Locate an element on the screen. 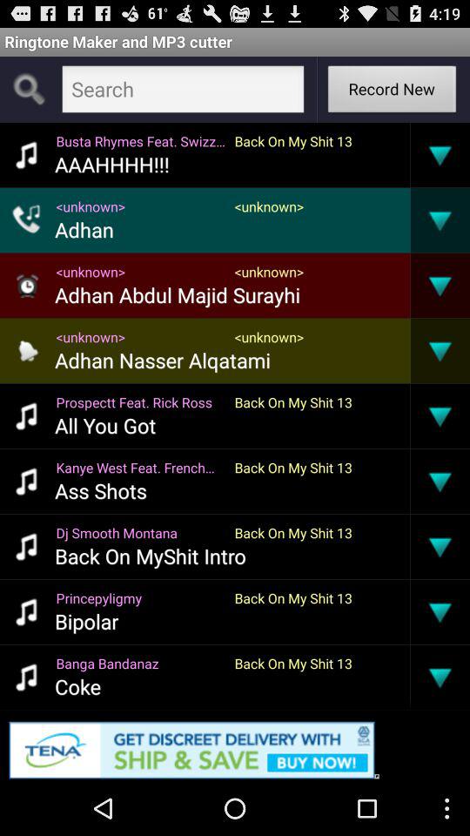 This screenshot has width=470, height=836. open the item to the left of back on my app is located at coordinates (141, 664).